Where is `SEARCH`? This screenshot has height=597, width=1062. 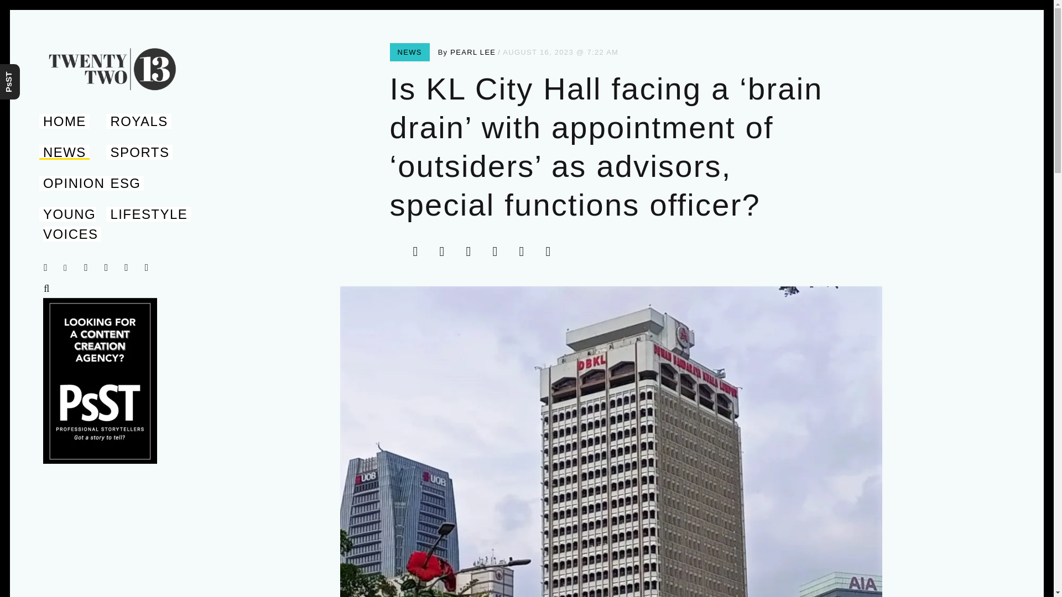
SEARCH is located at coordinates (49, 289).